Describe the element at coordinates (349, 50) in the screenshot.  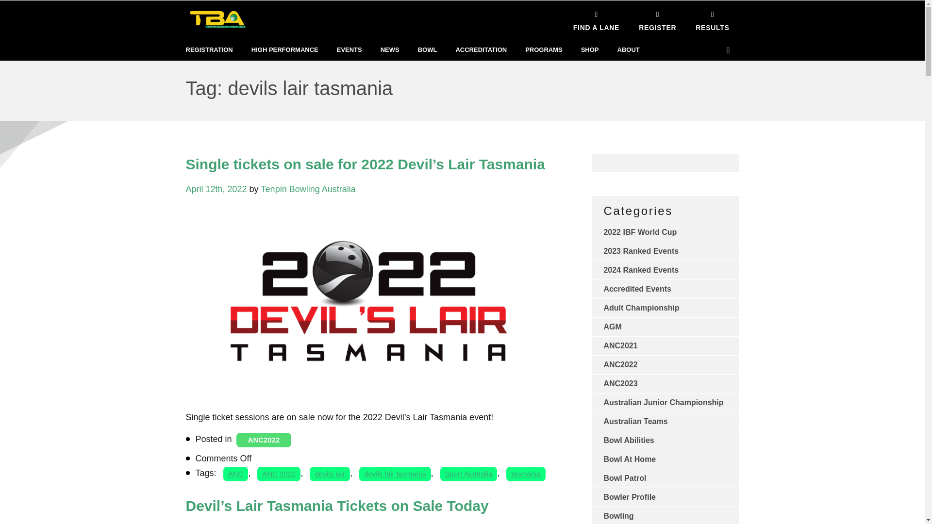
I see `EVENTS` at that location.